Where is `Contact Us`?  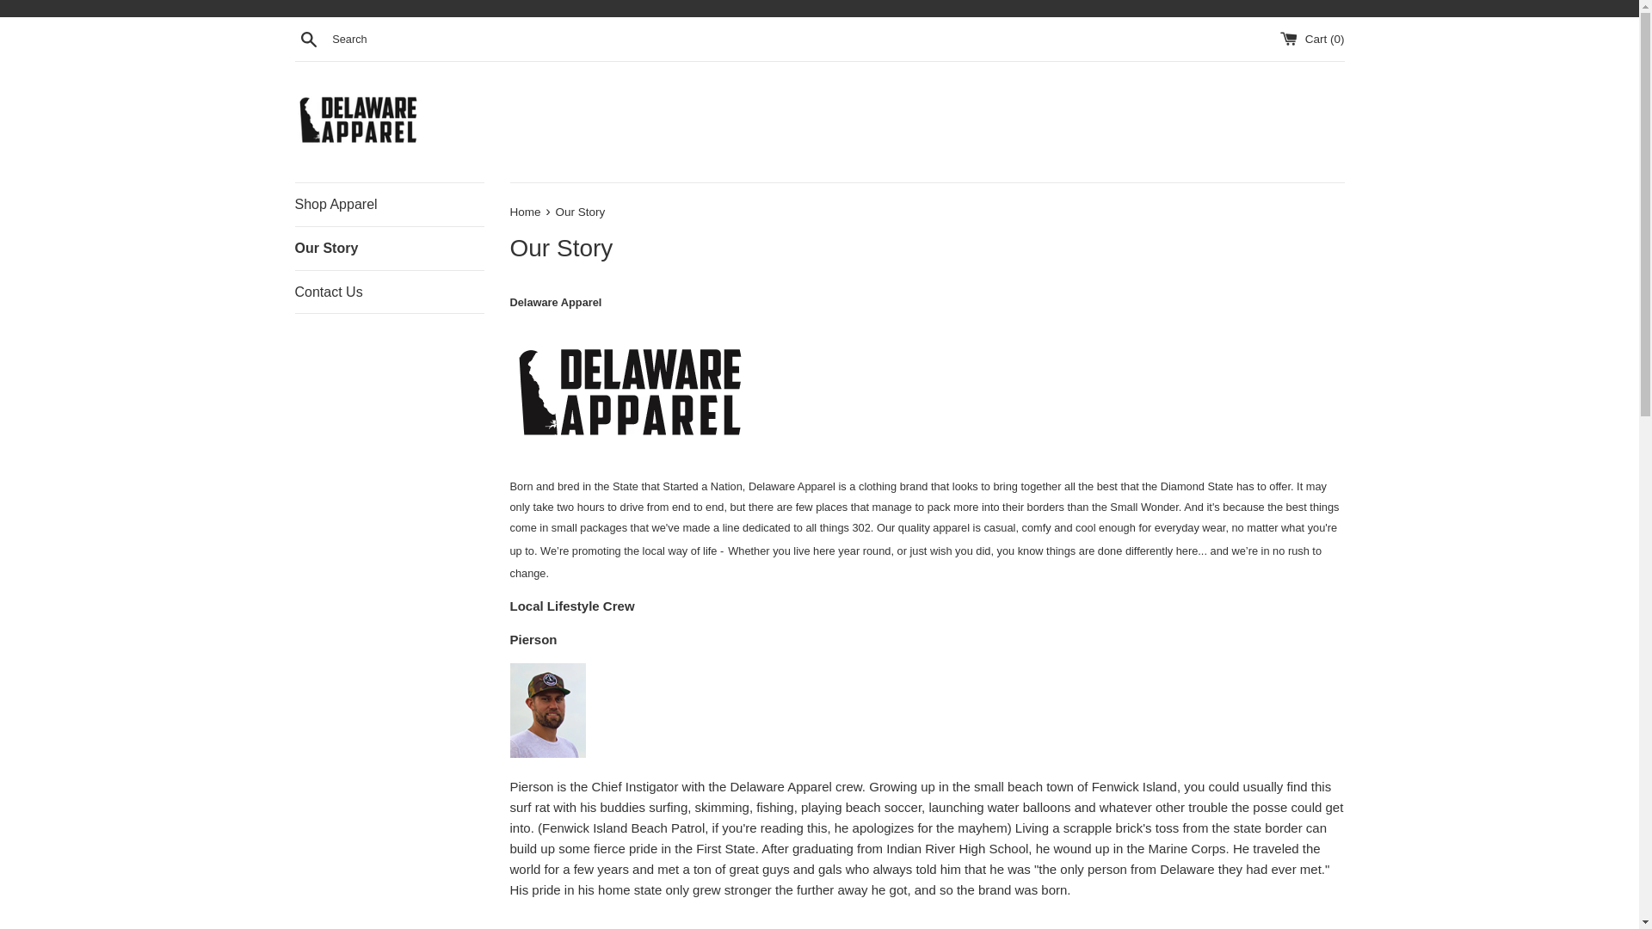
Contact Us is located at coordinates (389, 292).